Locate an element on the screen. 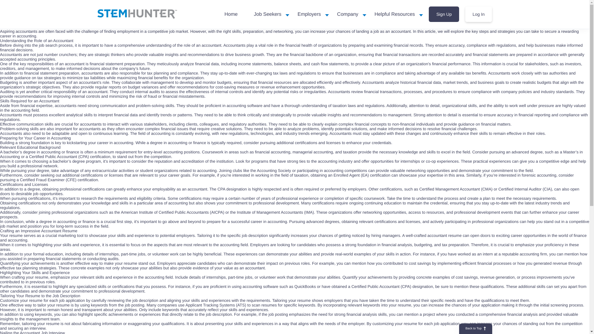 This screenshot has height=334, width=594. Sign Up is located at coordinates (444, 14).